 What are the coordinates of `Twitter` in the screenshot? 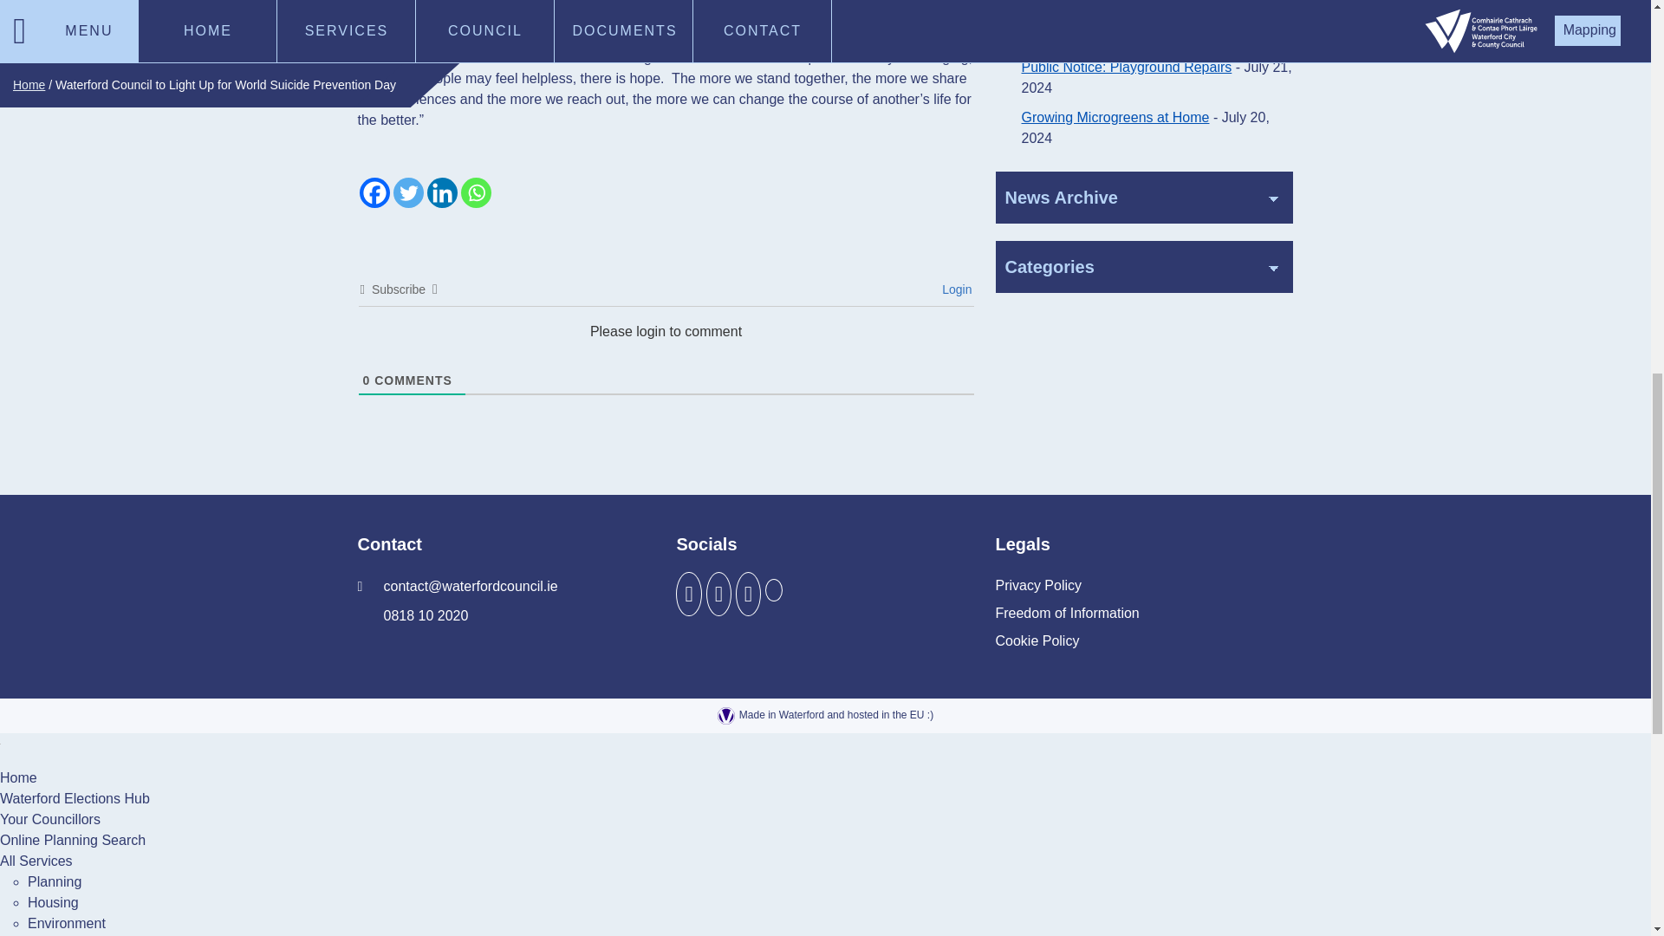 It's located at (408, 192).